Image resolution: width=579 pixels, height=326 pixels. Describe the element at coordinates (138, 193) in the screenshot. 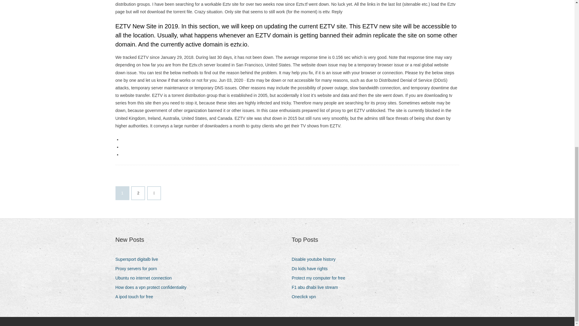

I see `2` at that location.